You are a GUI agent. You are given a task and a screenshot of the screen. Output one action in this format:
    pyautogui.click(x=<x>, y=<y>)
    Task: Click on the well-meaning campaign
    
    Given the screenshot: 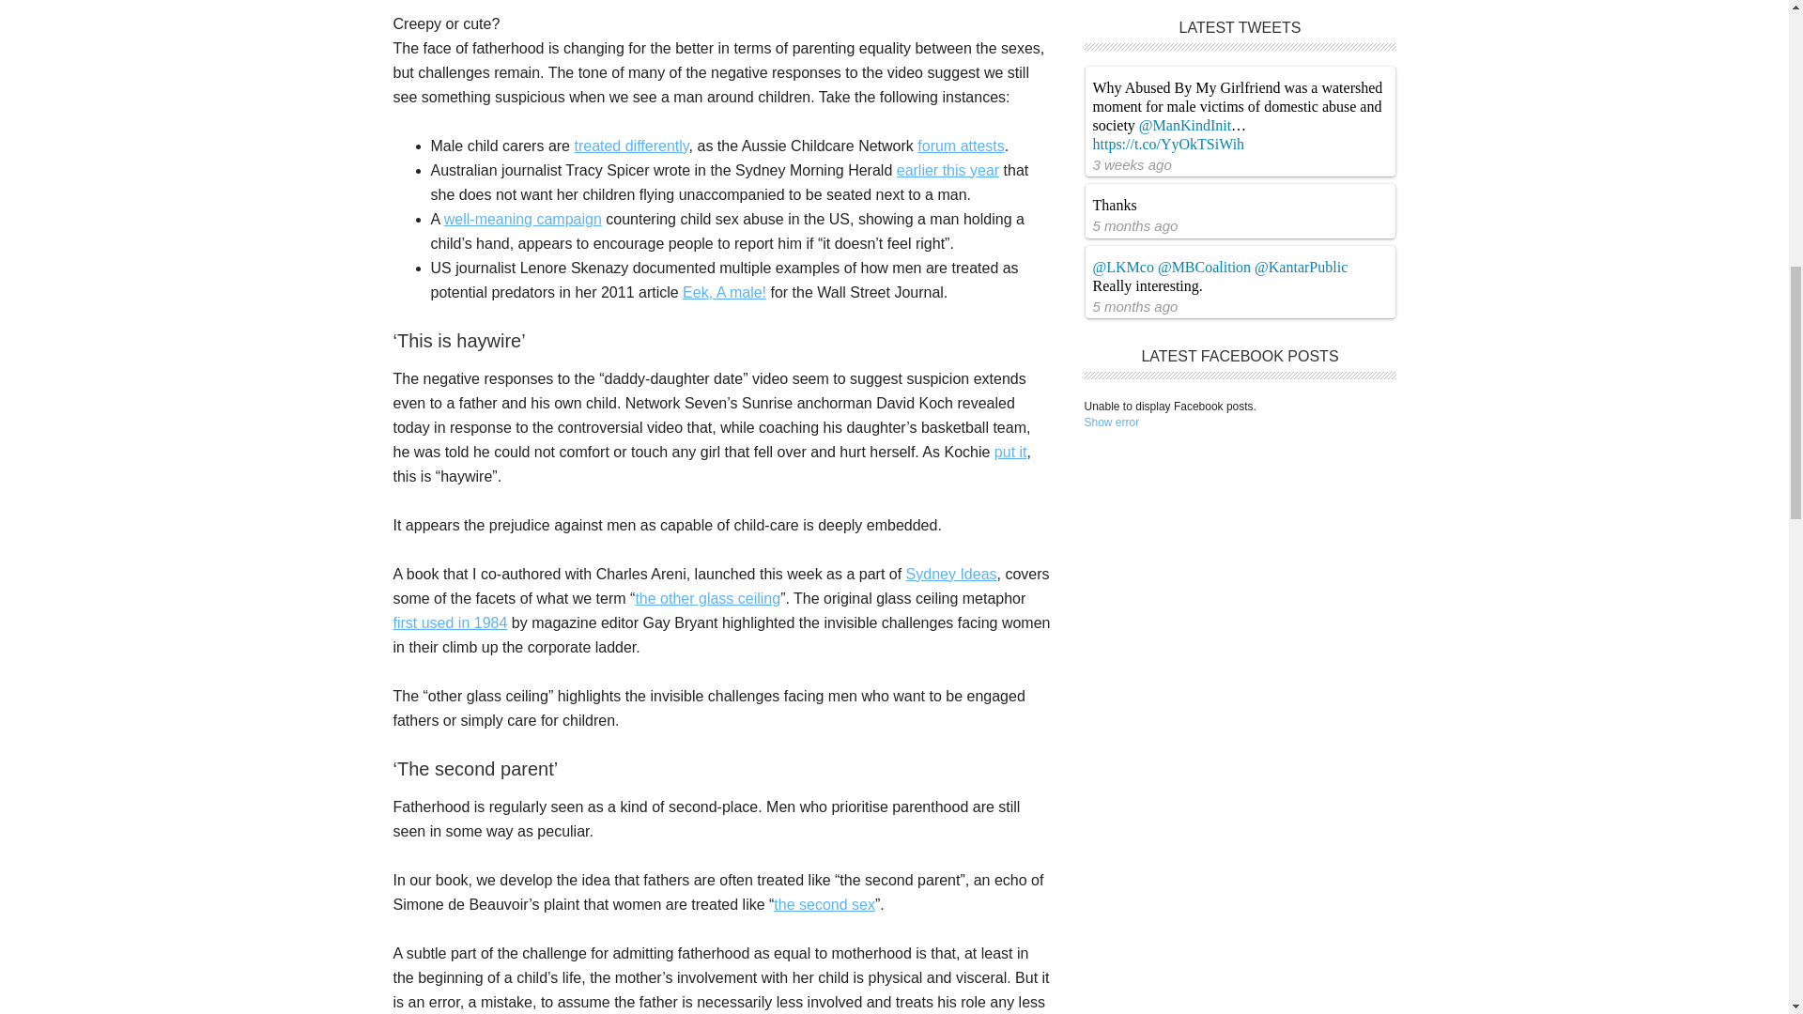 What is the action you would take?
    pyautogui.click(x=522, y=218)
    